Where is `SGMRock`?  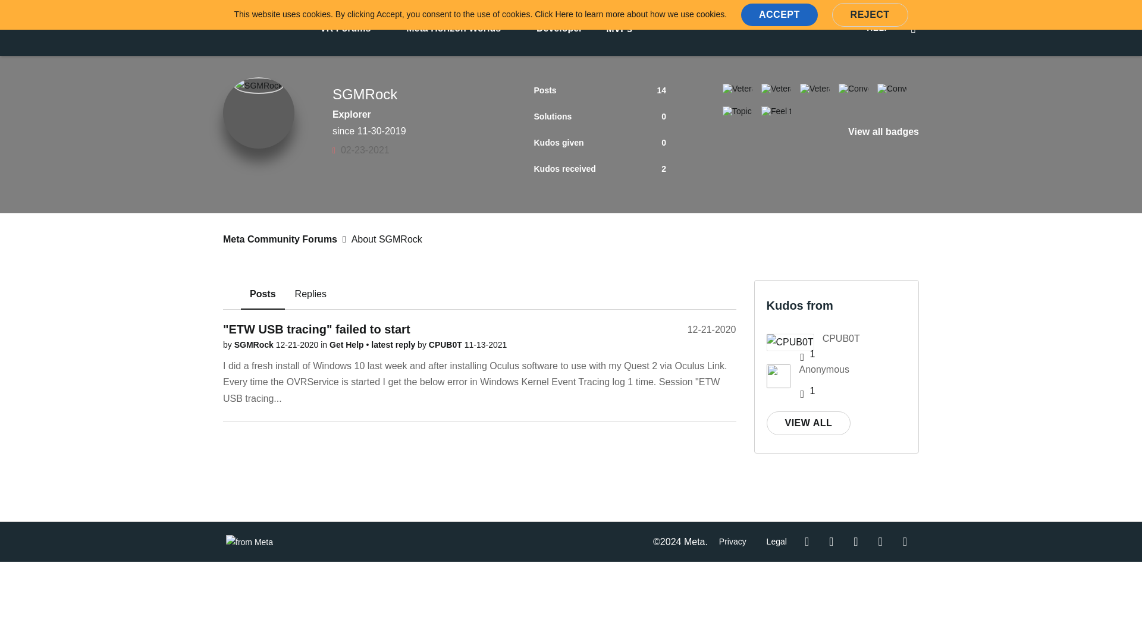
SGMRock is located at coordinates (258, 85).